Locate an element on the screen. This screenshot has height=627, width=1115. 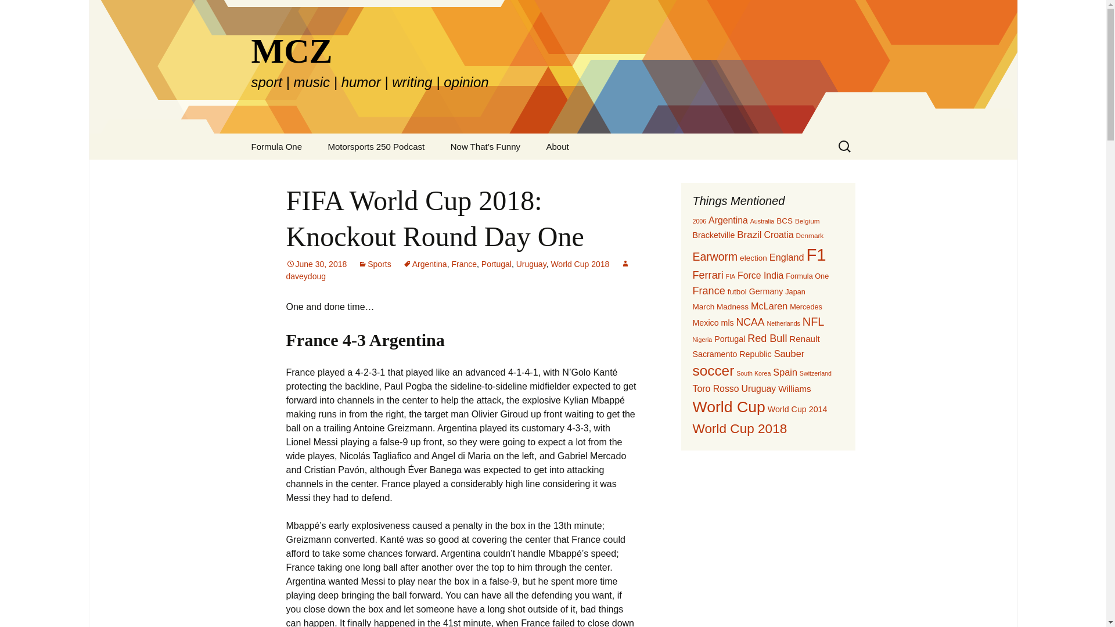
View all posts by daveydoug is located at coordinates (458, 270).